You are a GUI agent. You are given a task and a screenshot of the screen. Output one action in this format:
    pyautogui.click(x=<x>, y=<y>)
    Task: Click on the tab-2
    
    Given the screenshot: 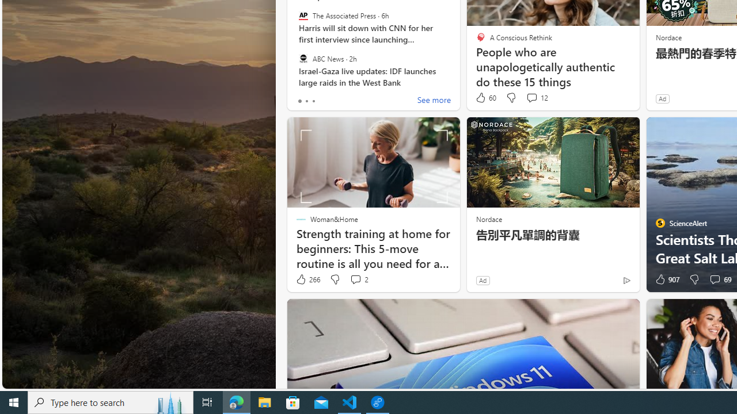 What is the action you would take?
    pyautogui.click(x=313, y=101)
    